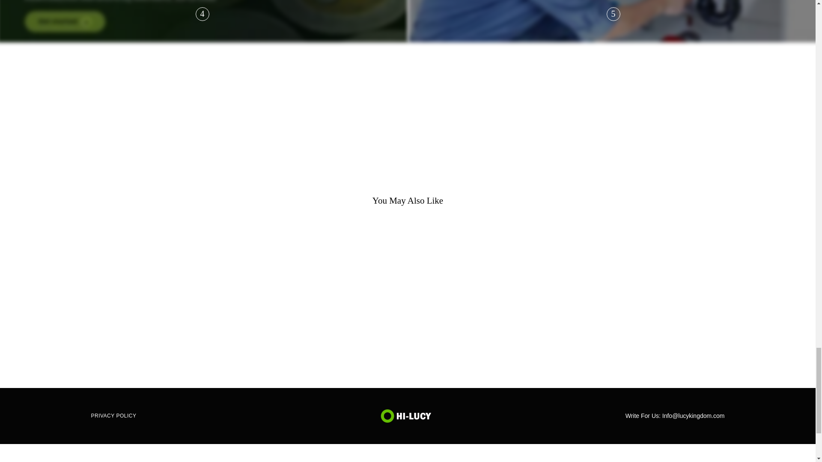 The image size is (822, 462). Describe the element at coordinates (116, 416) in the screenshot. I see `PRIVACY POLICY` at that location.